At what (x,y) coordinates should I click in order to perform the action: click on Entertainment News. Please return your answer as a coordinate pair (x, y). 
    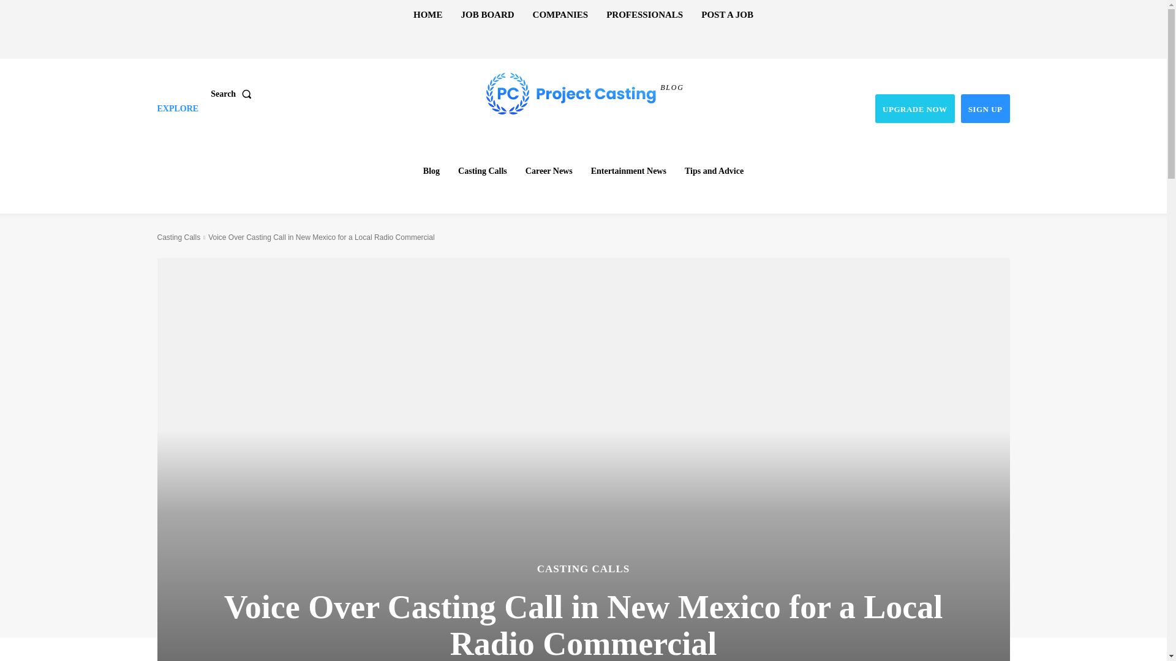
    Looking at the image, I should click on (628, 171).